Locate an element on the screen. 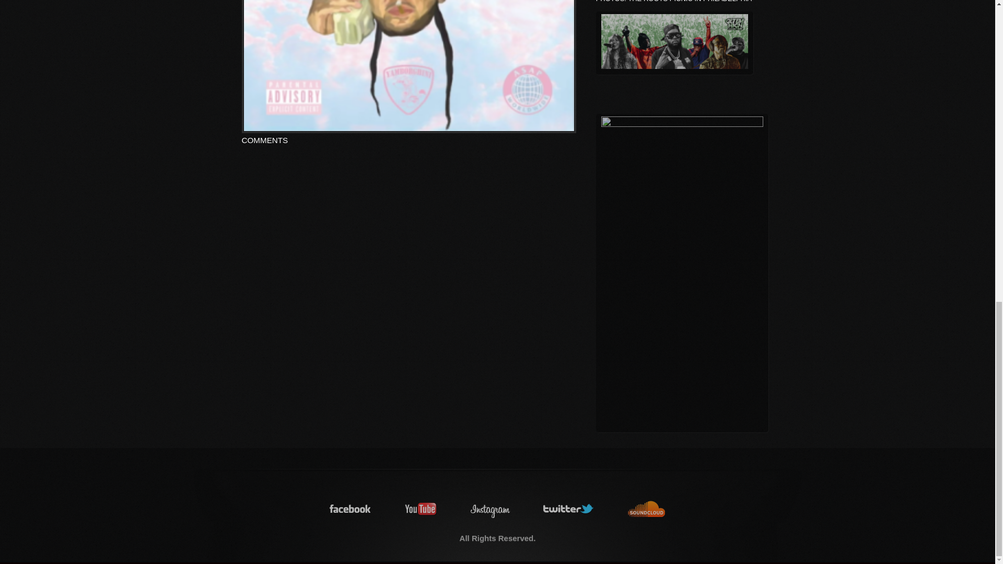 The height and width of the screenshot is (564, 1003). twitter is located at coordinates (569, 509).